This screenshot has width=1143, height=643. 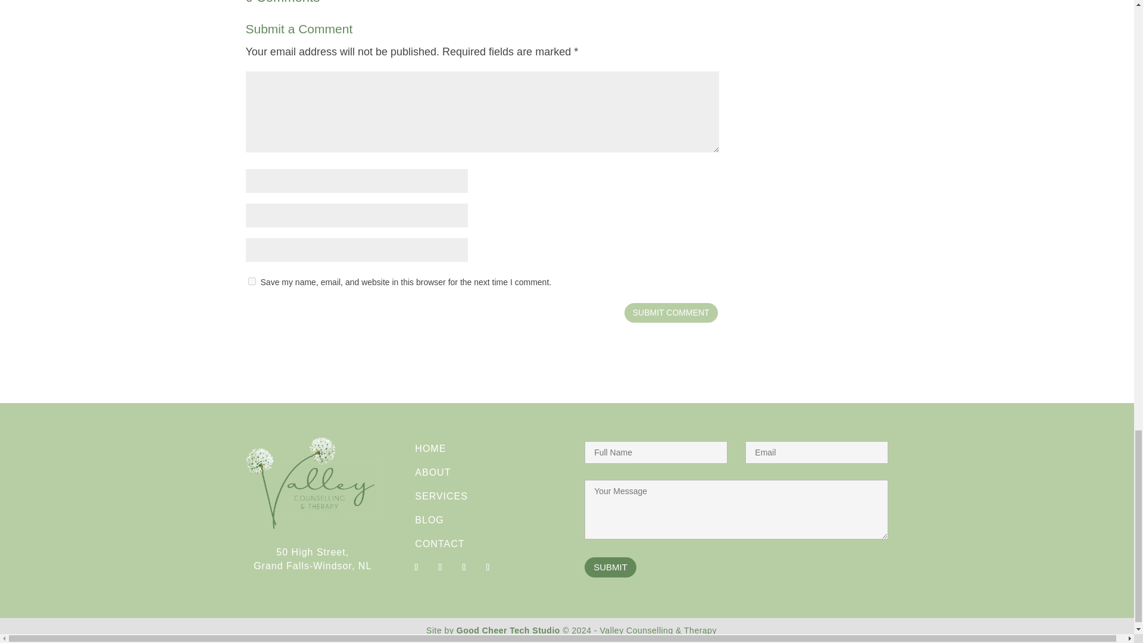 I want to click on Follow on LinkedIn, so click(x=487, y=567).